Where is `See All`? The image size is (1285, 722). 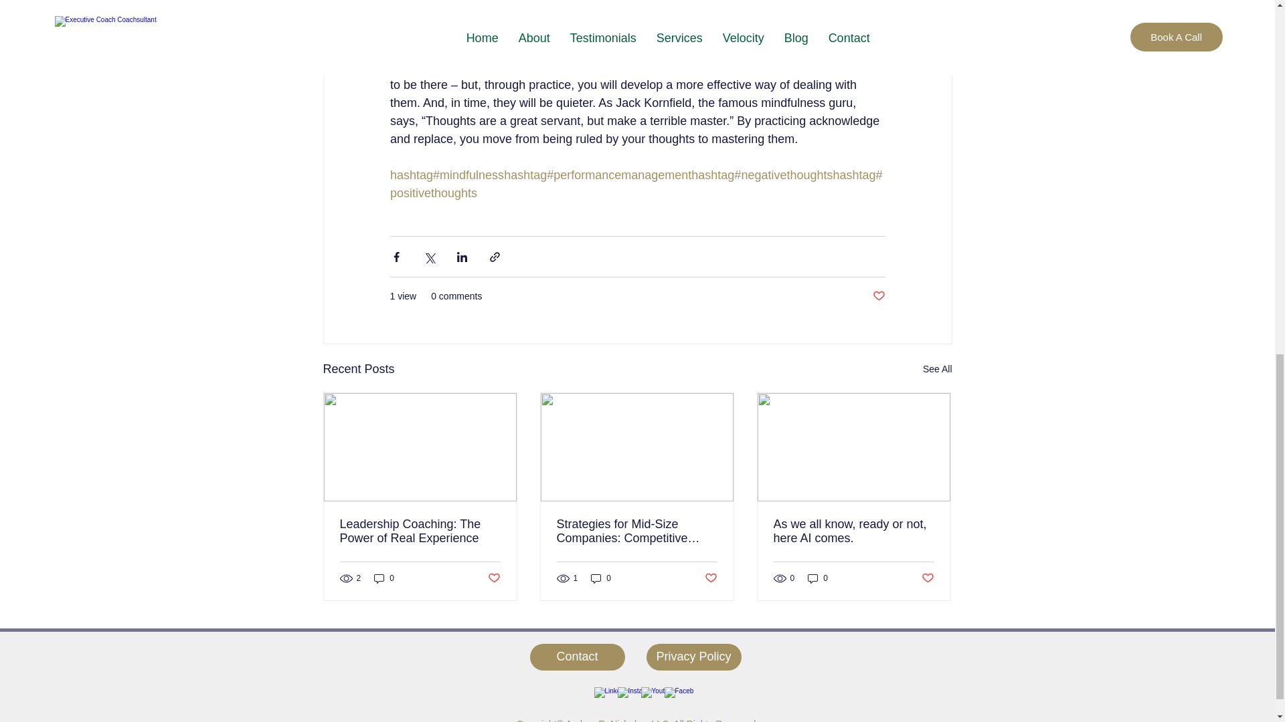
See All is located at coordinates (937, 369).